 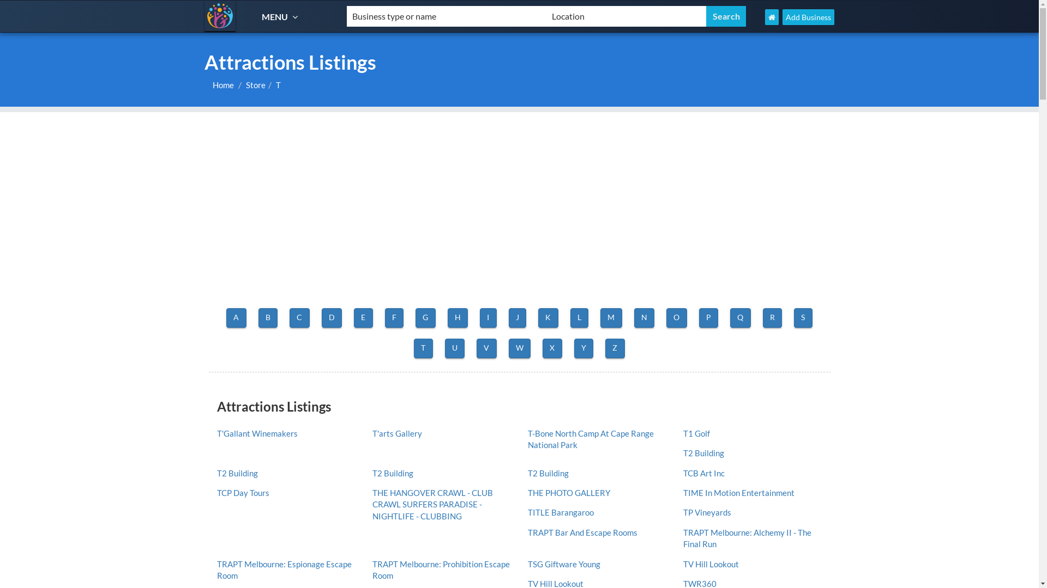 I want to click on D, so click(x=332, y=318).